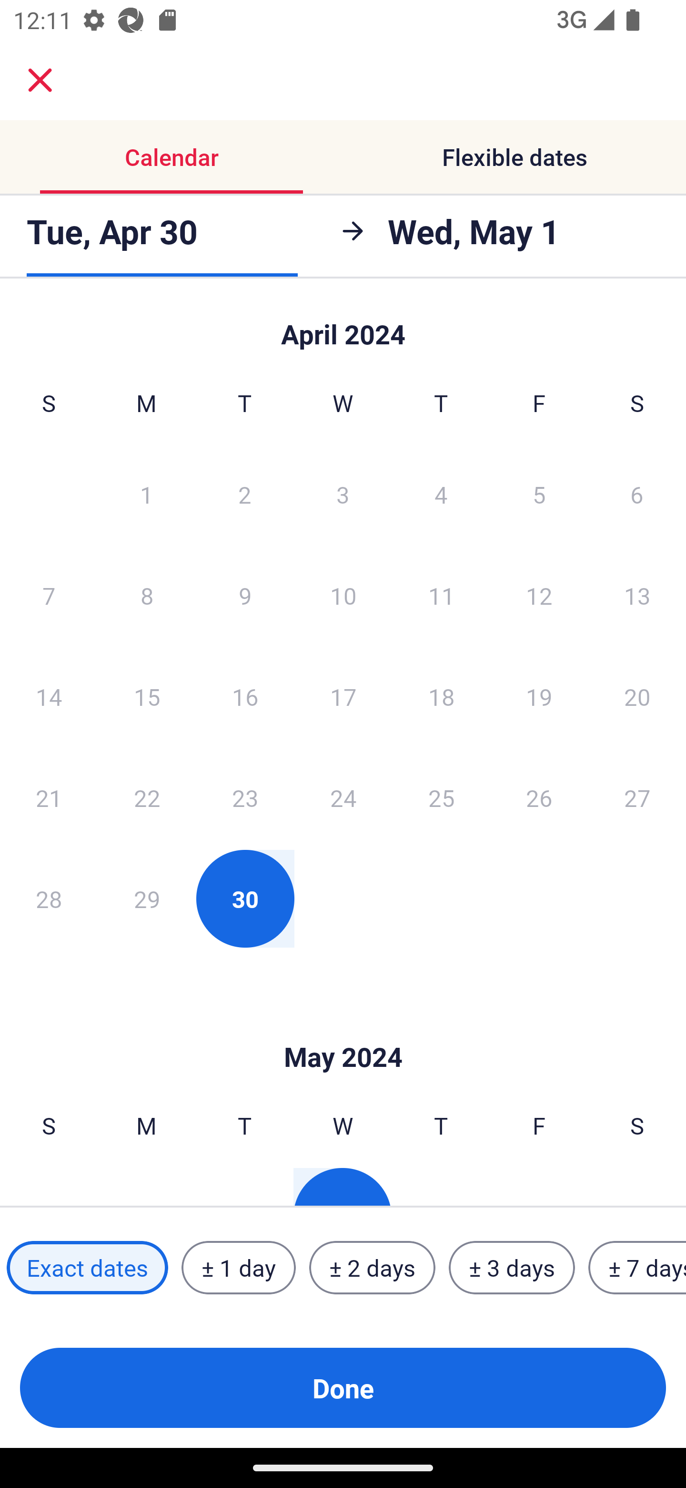  I want to click on 16 Tuesday, April 16, 2024, so click(245, 696).